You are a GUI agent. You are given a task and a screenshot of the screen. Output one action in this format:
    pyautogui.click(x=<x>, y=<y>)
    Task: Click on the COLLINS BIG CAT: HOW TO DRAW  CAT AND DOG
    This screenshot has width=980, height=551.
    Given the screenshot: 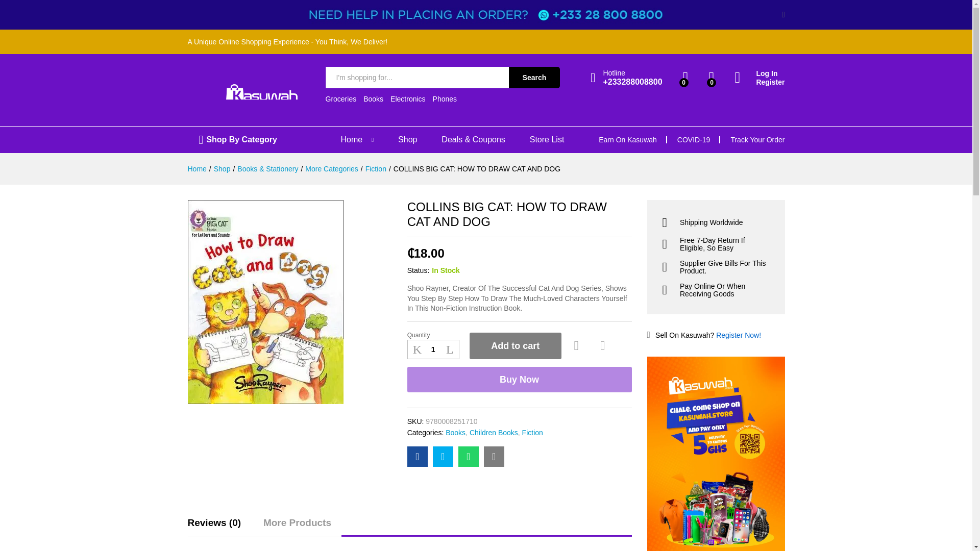 What is the action you would take?
    pyautogui.click(x=469, y=456)
    